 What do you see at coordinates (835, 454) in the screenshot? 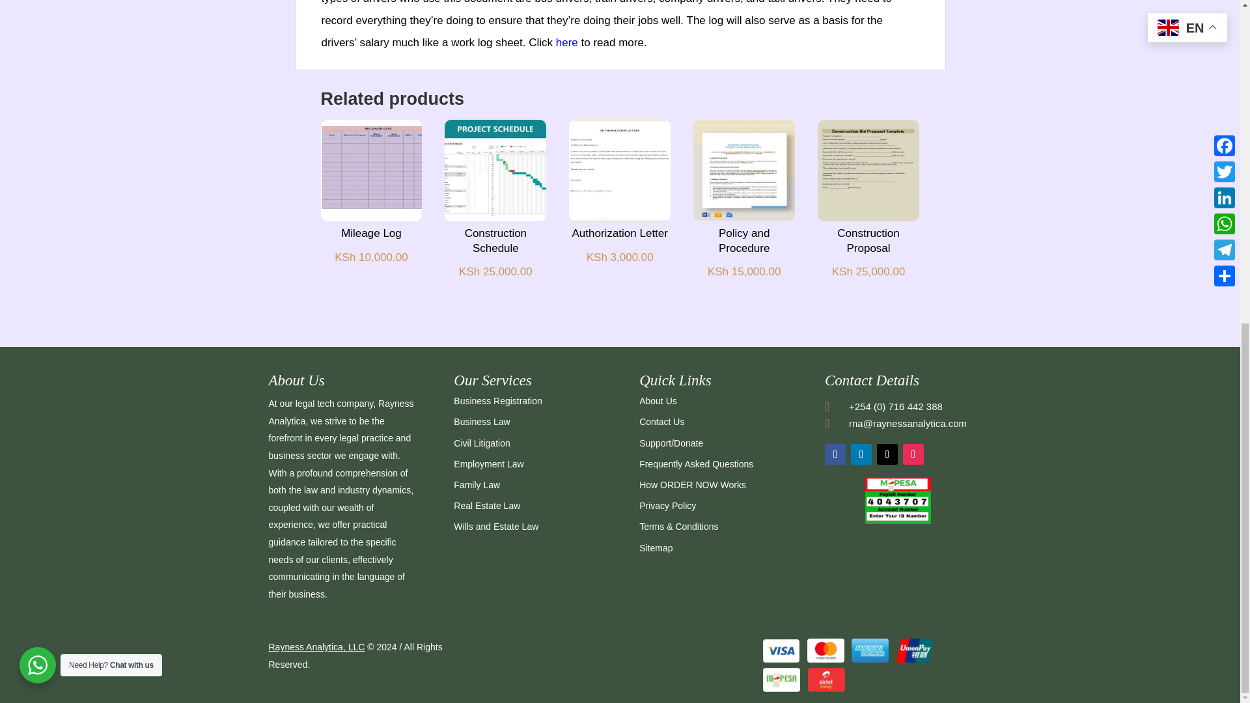
I see `Follow on Facebook` at bounding box center [835, 454].